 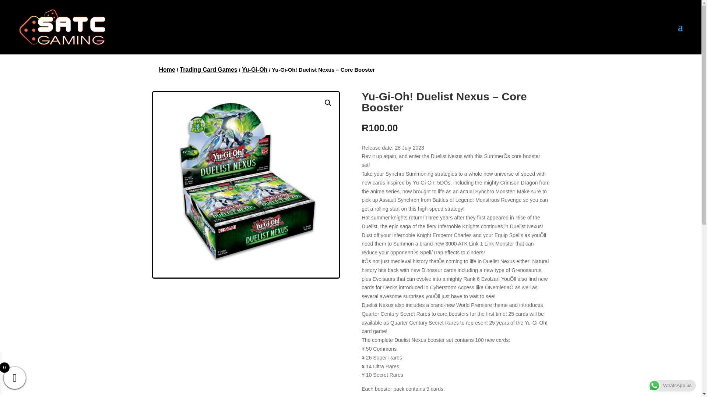 What do you see at coordinates (254, 69) in the screenshot?
I see `Yu-Gi-Oh` at bounding box center [254, 69].